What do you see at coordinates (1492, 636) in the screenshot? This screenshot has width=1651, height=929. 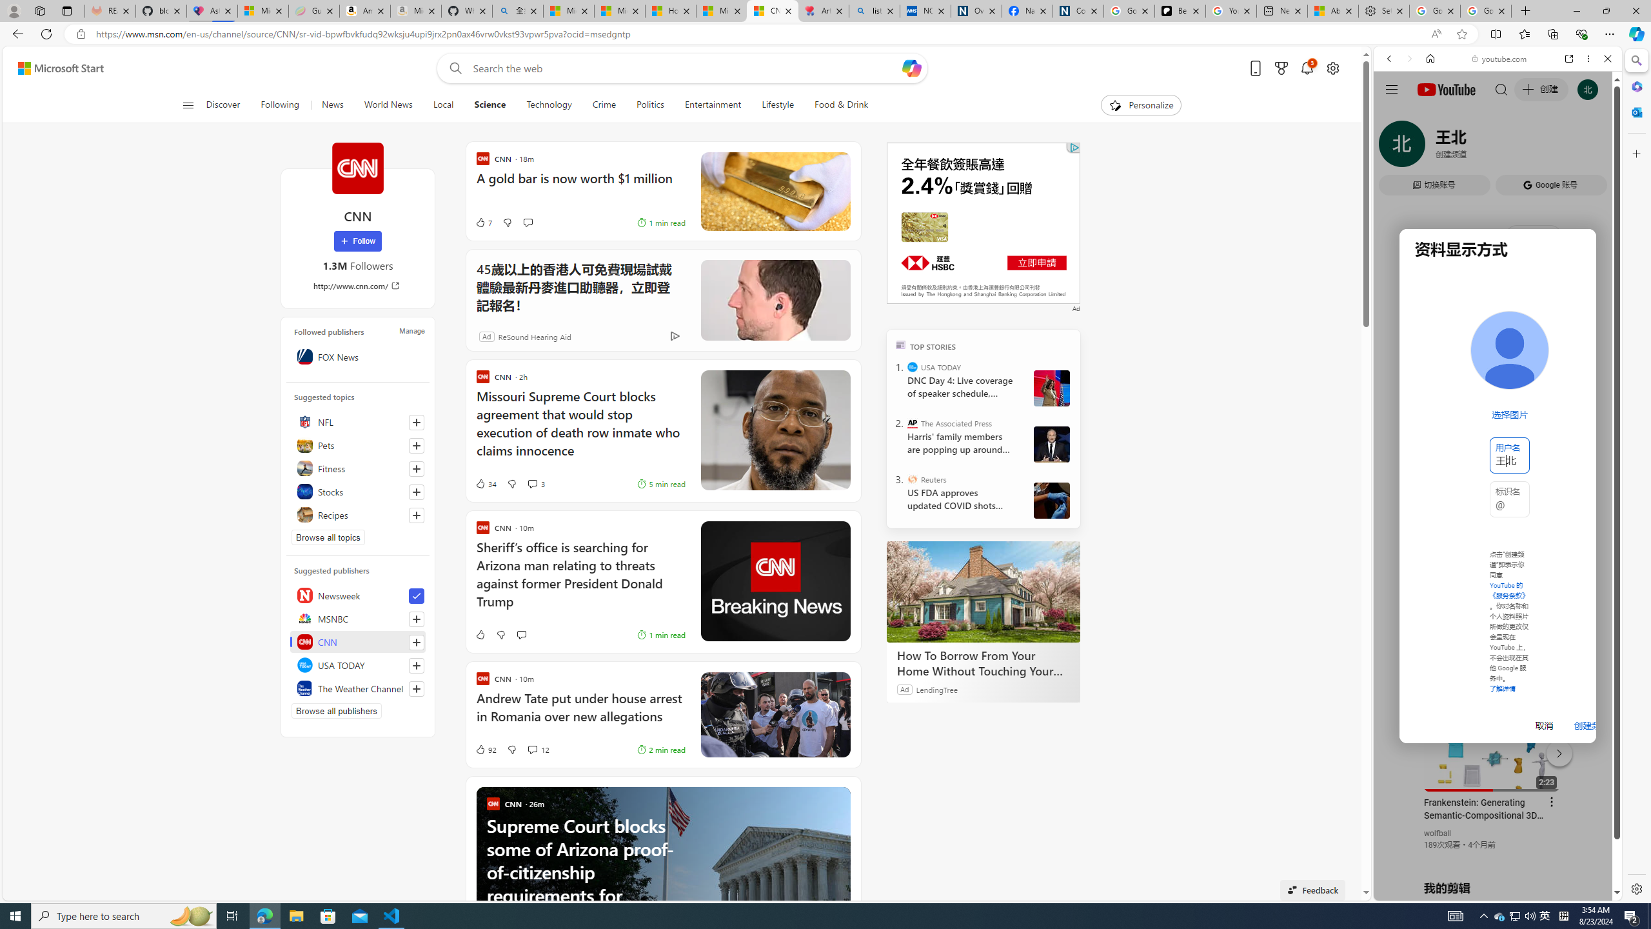 I see `YouTube - YouTube` at bounding box center [1492, 636].